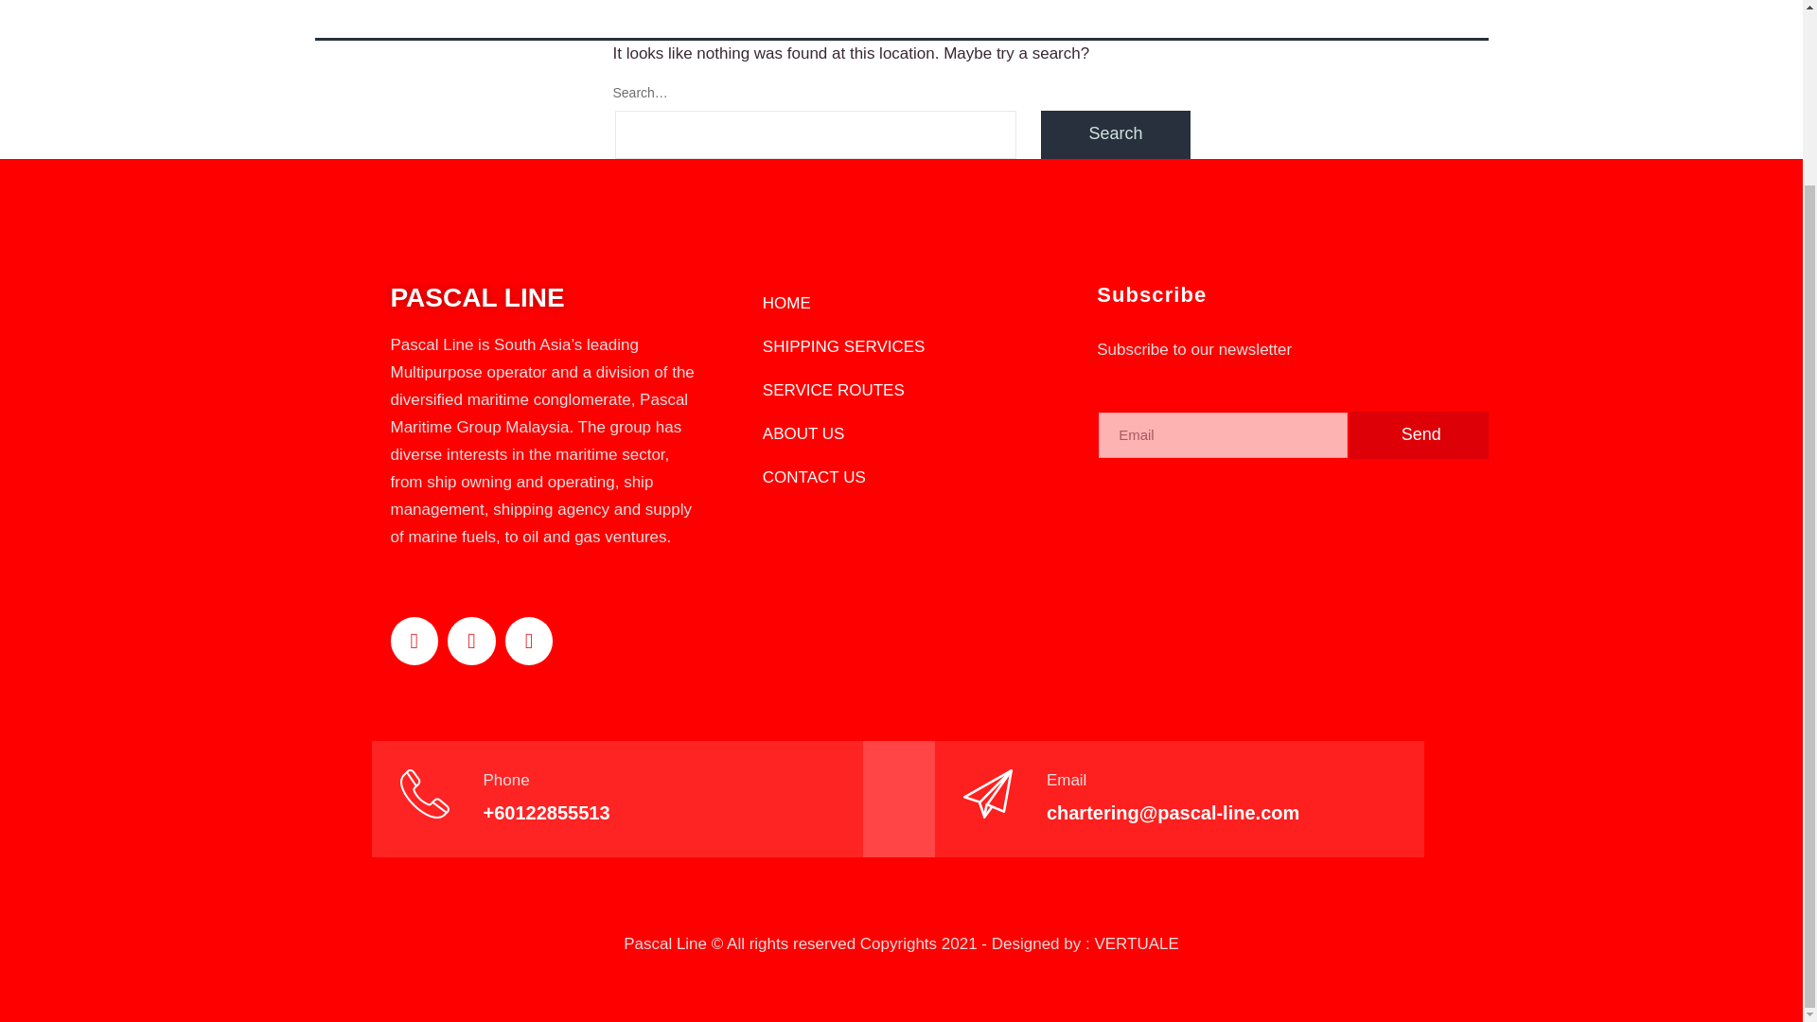  Describe the element at coordinates (1419, 435) in the screenshot. I see `Send` at that location.